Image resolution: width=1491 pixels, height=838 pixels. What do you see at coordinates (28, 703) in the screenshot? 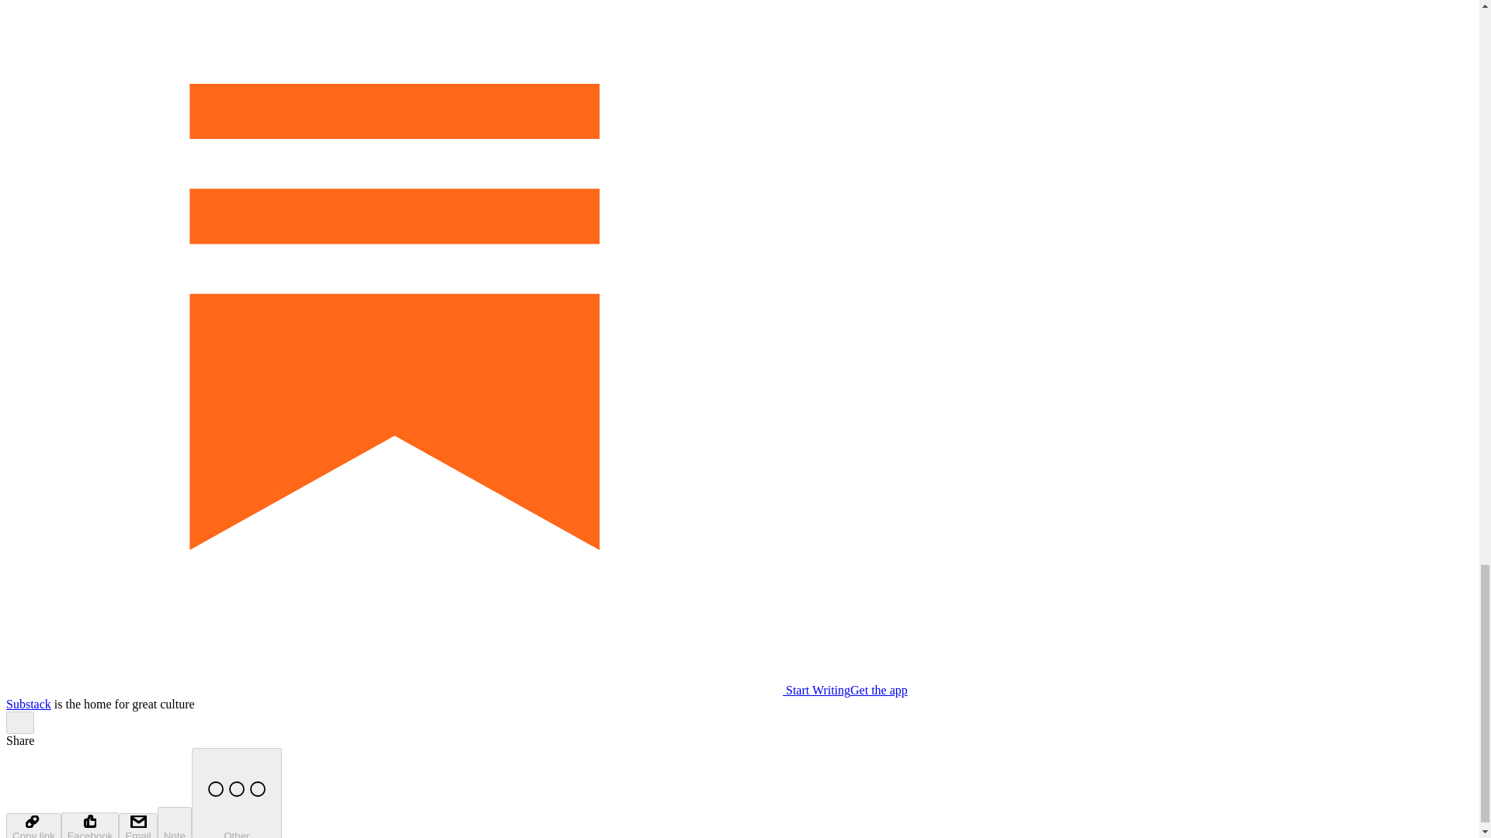
I see `Substack` at bounding box center [28, 703].